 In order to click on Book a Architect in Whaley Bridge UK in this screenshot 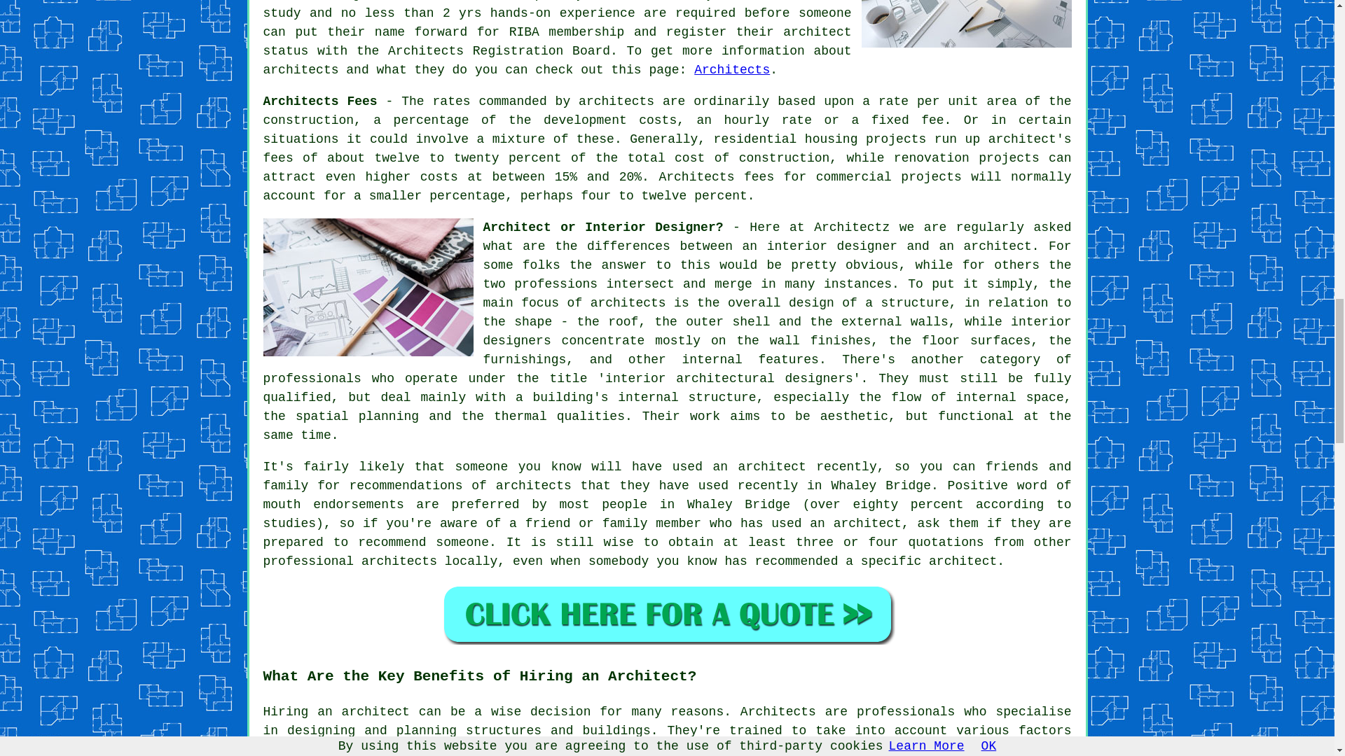, I will do `click(667, 614)`.